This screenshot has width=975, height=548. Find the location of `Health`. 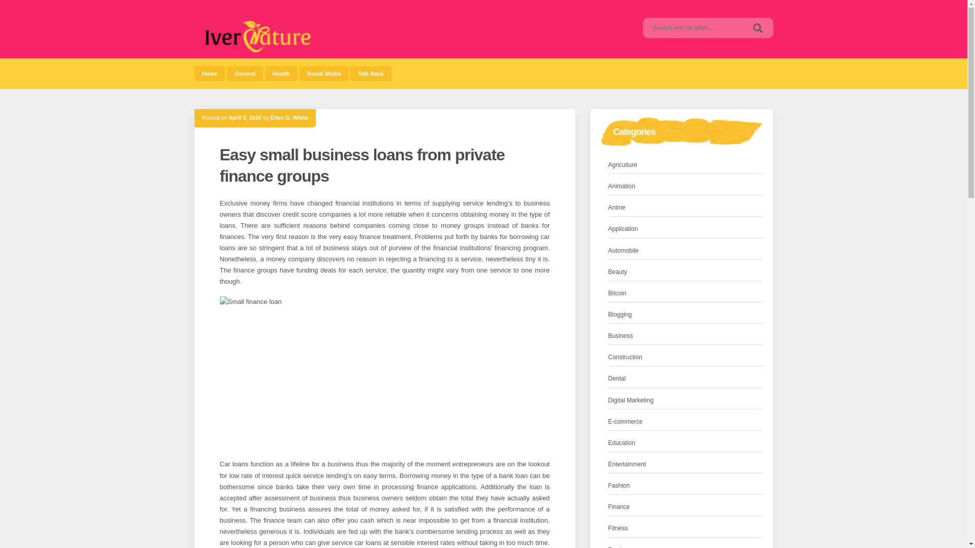

Health is located at coordinates (281, 73).